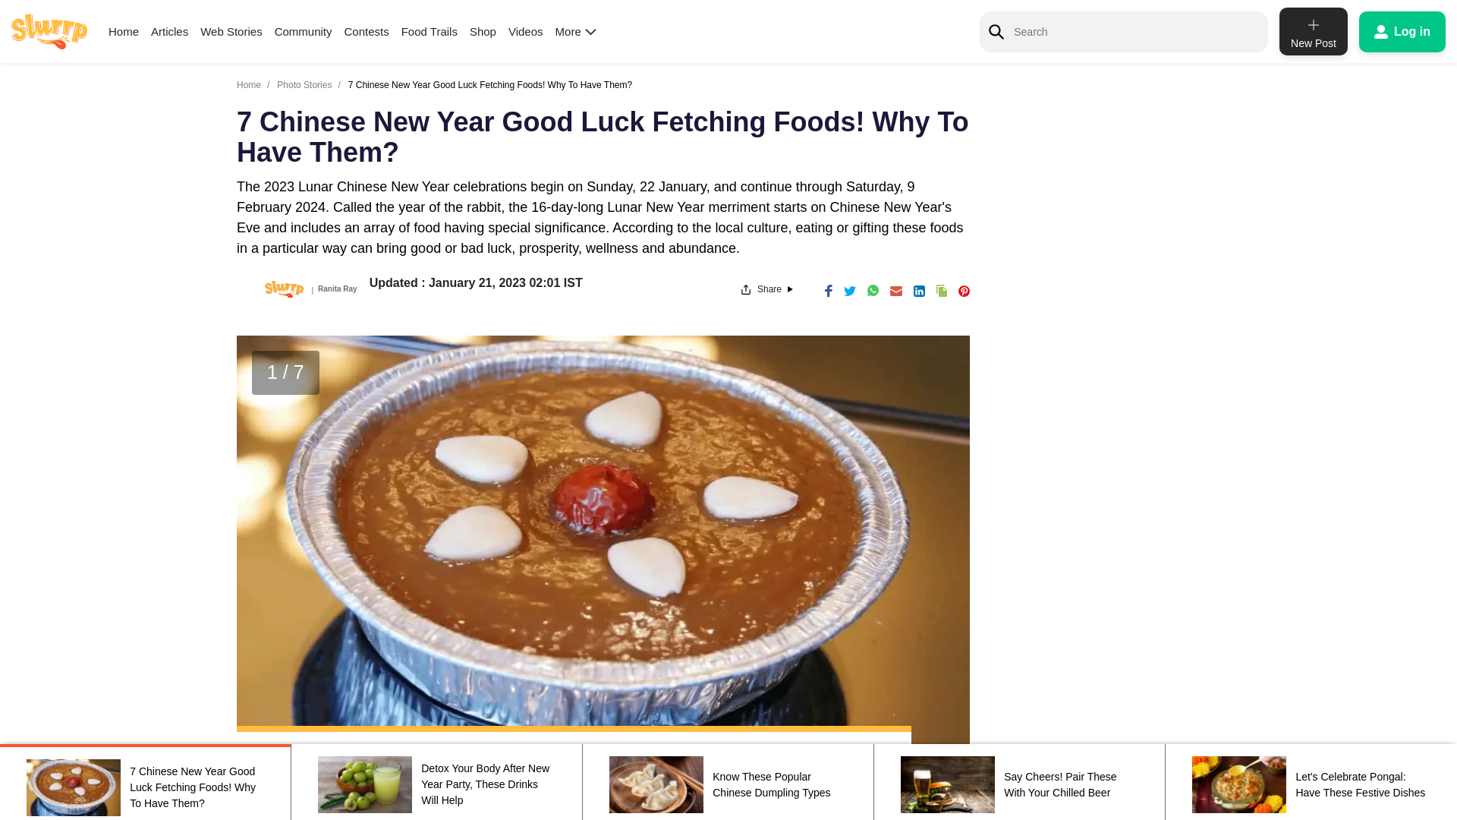 Image resolution: width=1457 pixels, height=820 pixels. What do you see at coordinates (1313, 31) in the screenshot?
I see `Videos` at bounding box center [1313, 31].